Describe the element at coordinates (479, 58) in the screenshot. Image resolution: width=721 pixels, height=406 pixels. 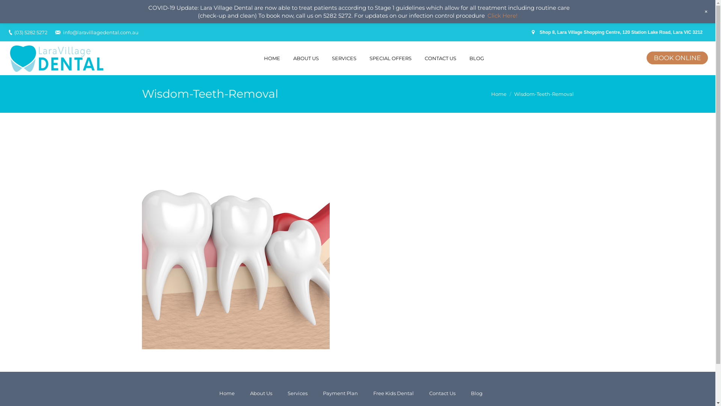
I see `BLOG` at that location.